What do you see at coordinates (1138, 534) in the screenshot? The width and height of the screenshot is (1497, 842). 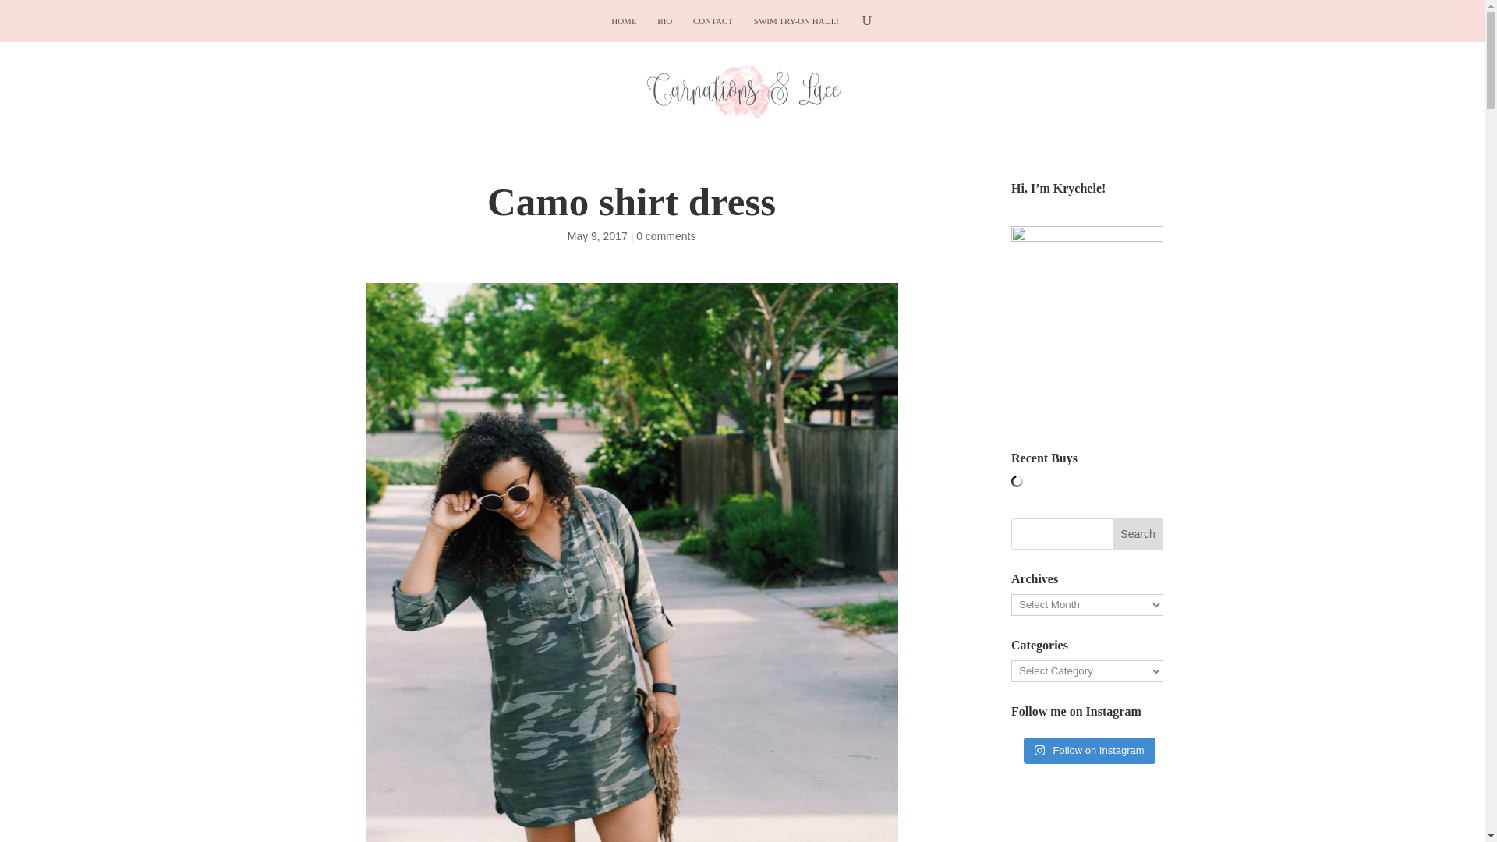 I see `Search` at bounding box center [1138, 534].